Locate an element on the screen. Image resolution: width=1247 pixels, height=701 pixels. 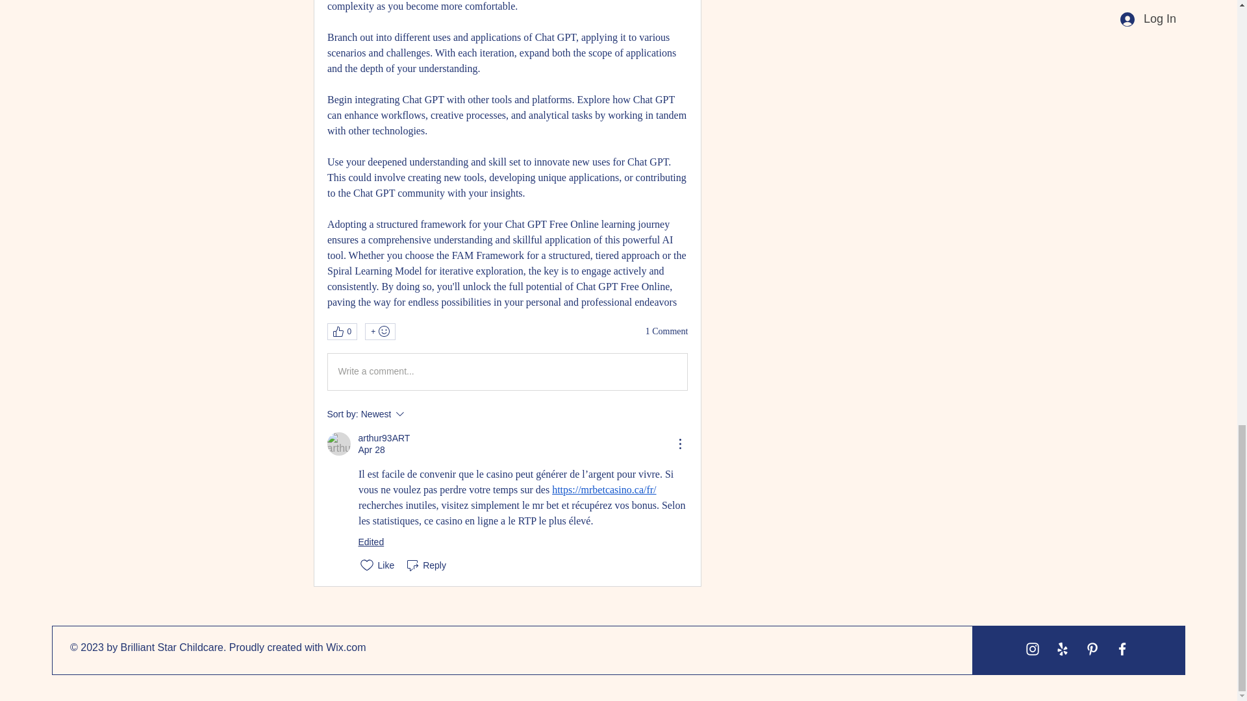
on is located at coordinates (666, 331).